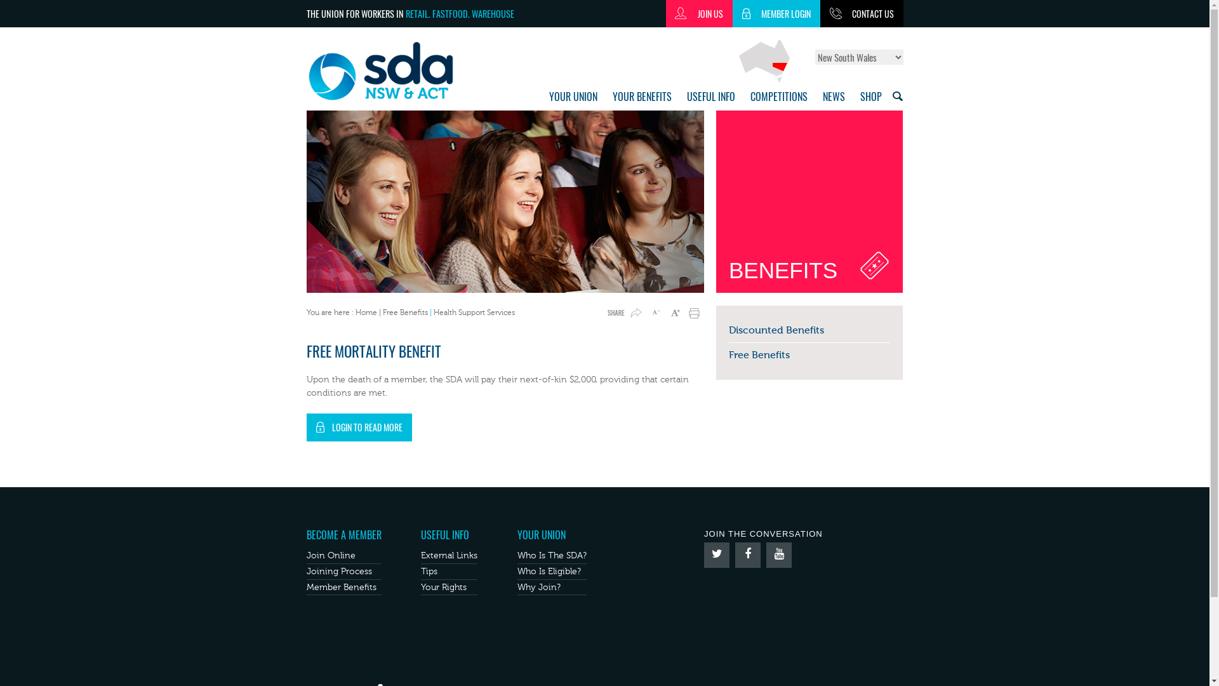 The height and width of the screenshot is (686, 1219). What do you see at coordinates (717, 555) in the screenshot?
I see `Twitter` at bounding box center [717, 555].